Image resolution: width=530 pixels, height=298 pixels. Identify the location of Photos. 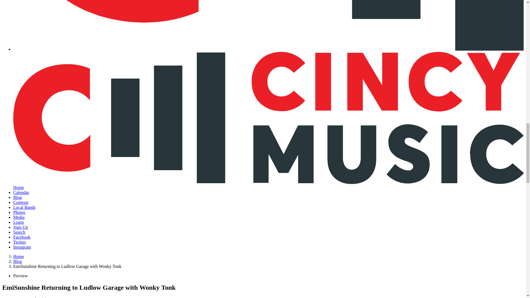
(19, 212).